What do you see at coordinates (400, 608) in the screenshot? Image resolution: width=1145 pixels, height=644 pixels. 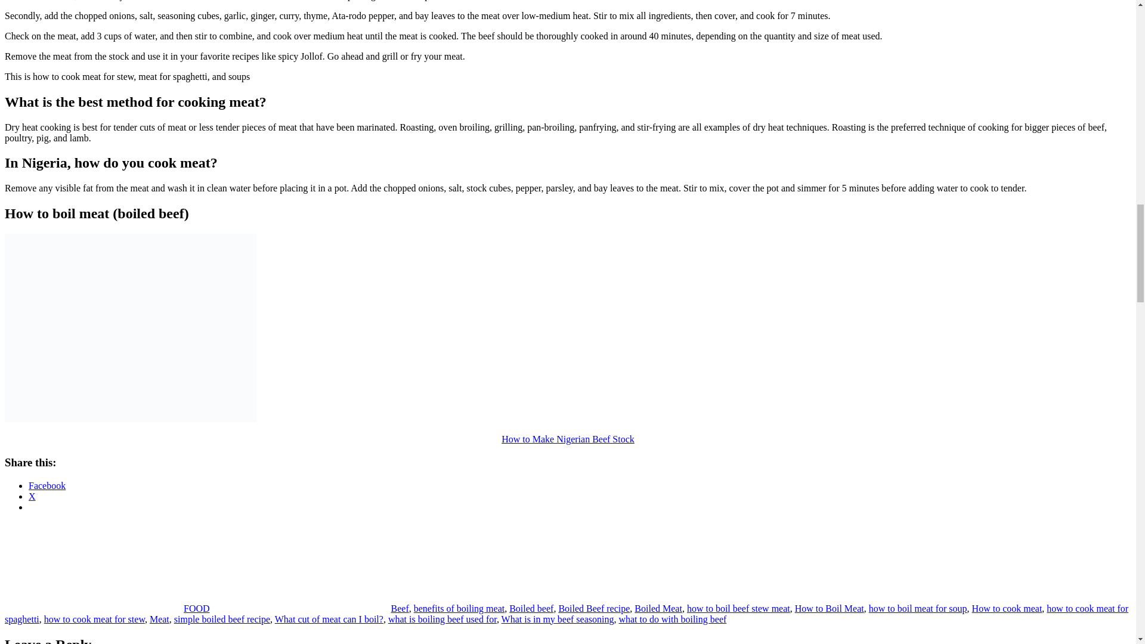 I see `Beef` at bounding box center [400, 608].